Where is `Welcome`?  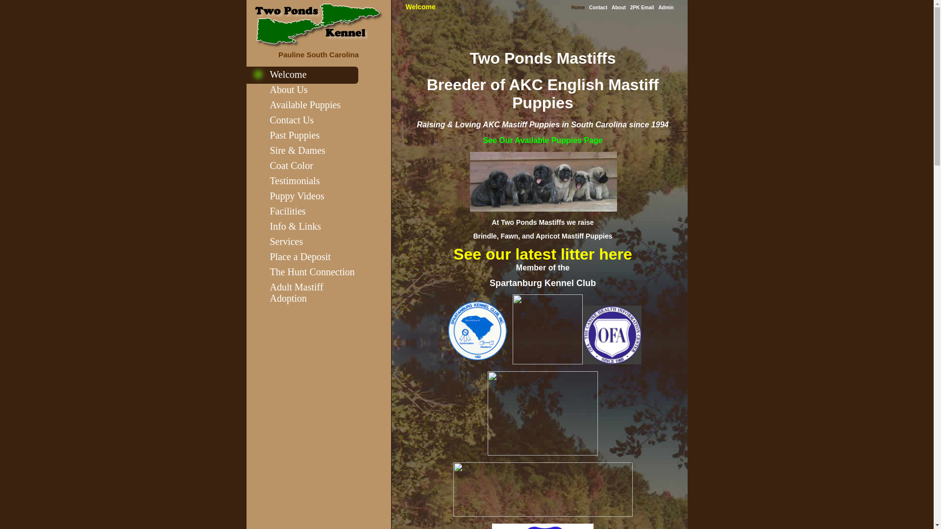 Welcome is located at coordinates (421, 7).